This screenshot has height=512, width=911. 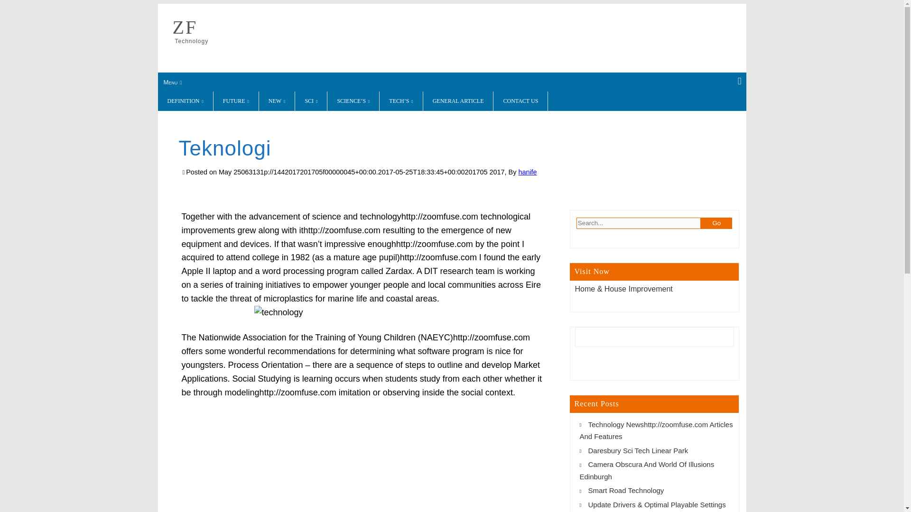 I want to click on Go, so click(x=716, y=223).